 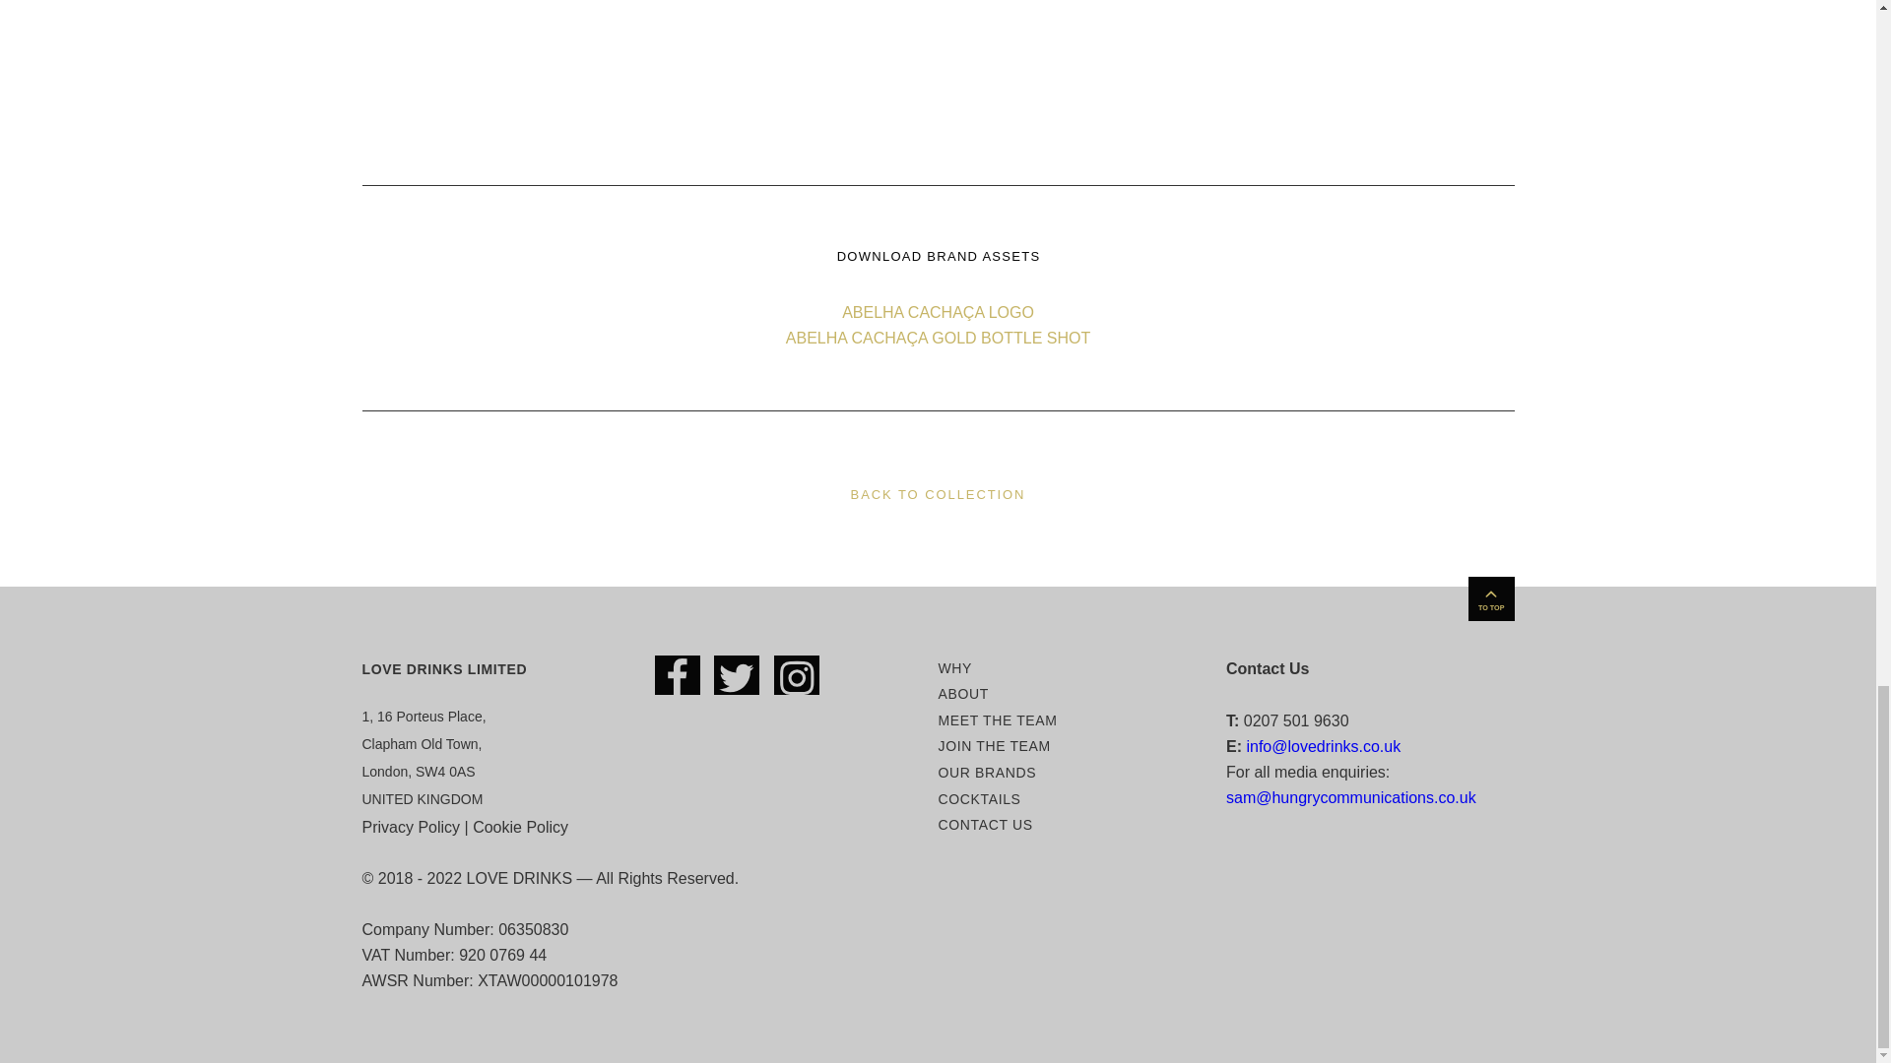 I want to click on JOIN THE TEAM, so click(x=993, y=745).